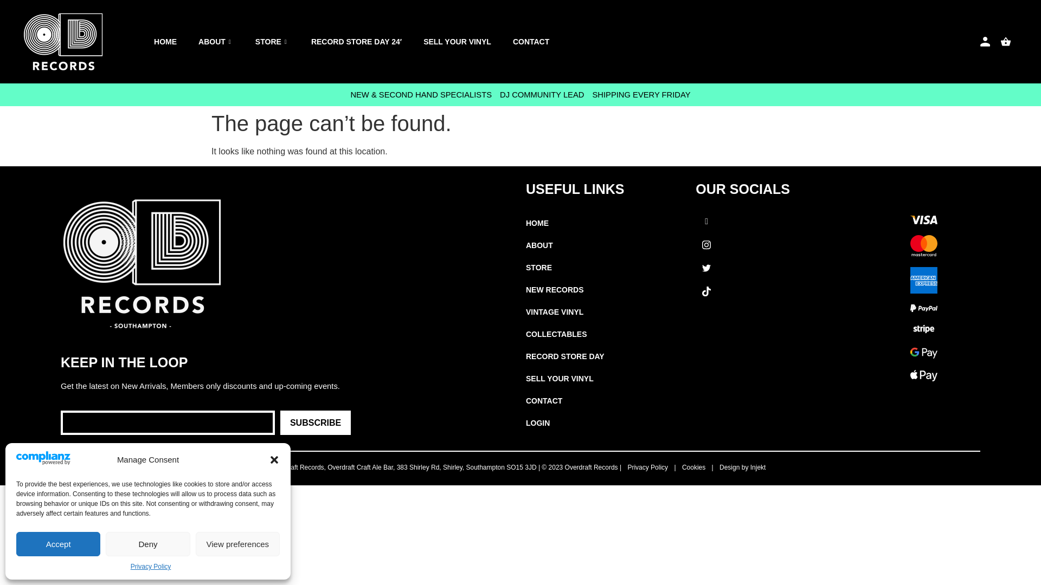  What do you see at coordinates (283, 41) in the screenshot?
I see `STORE` at bounding box center [283, 41].